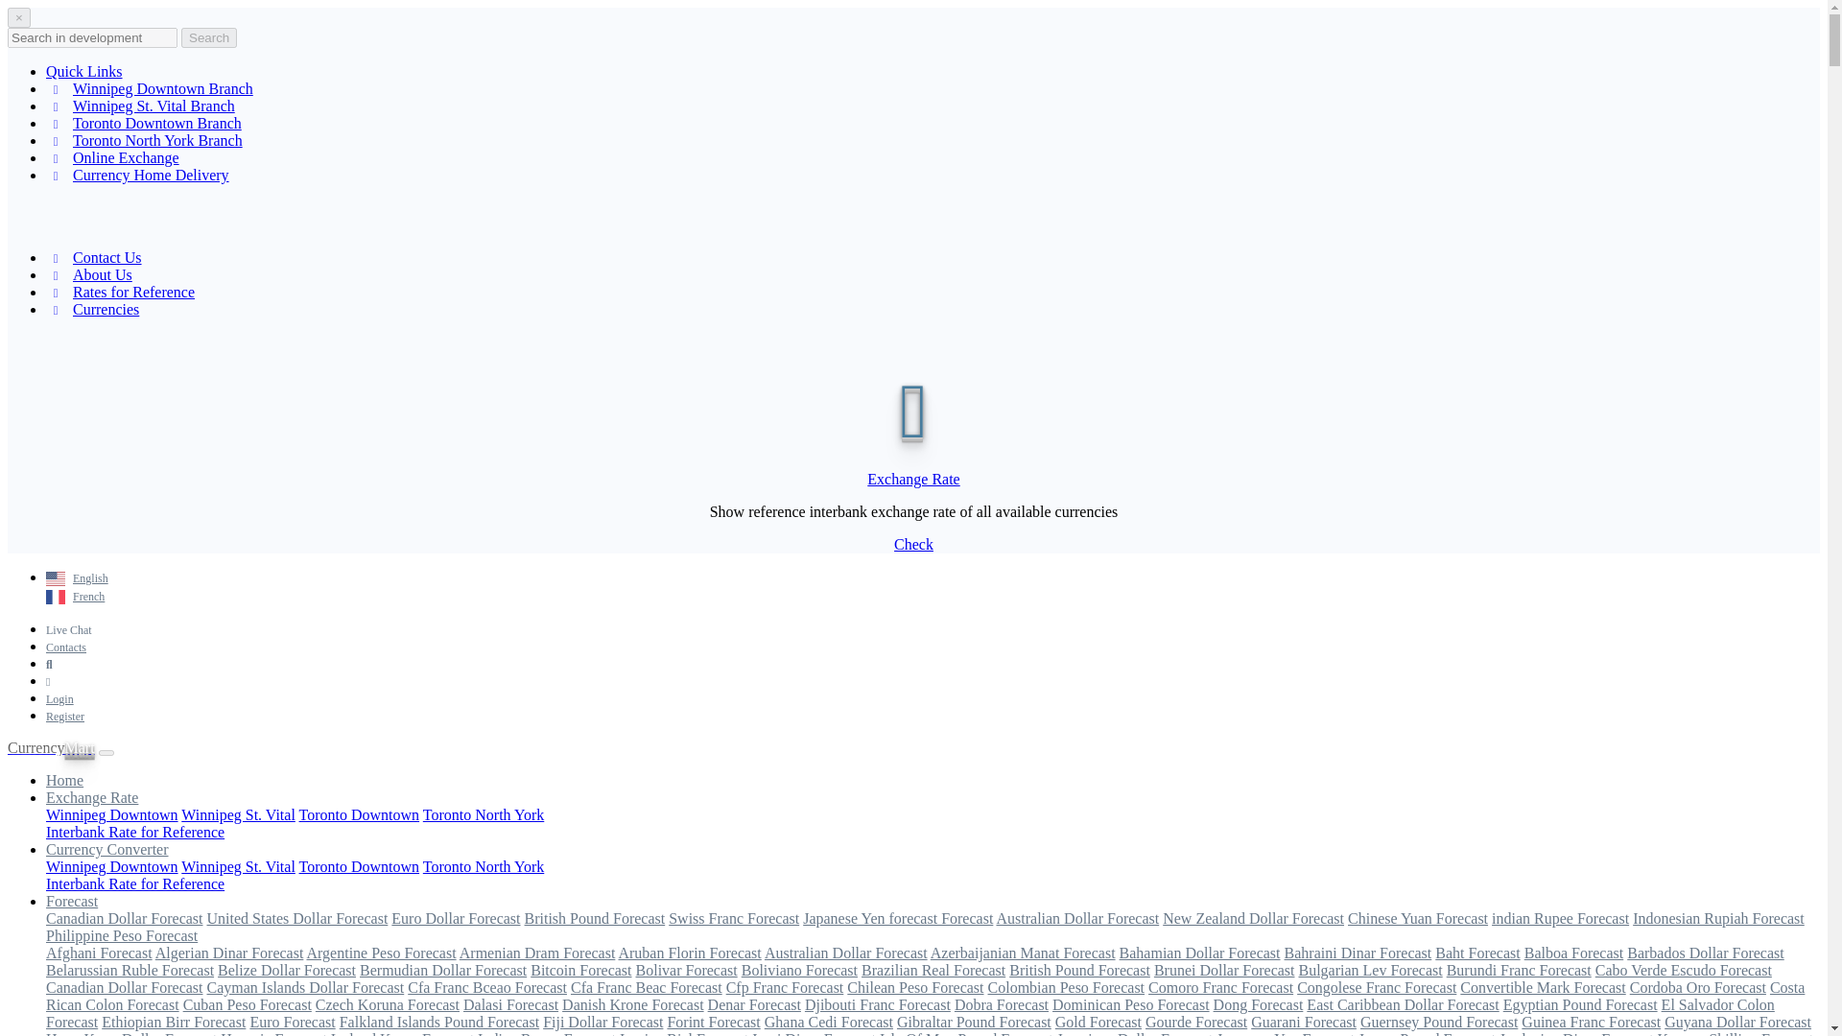  I want to click on Login, so click(59, 698).